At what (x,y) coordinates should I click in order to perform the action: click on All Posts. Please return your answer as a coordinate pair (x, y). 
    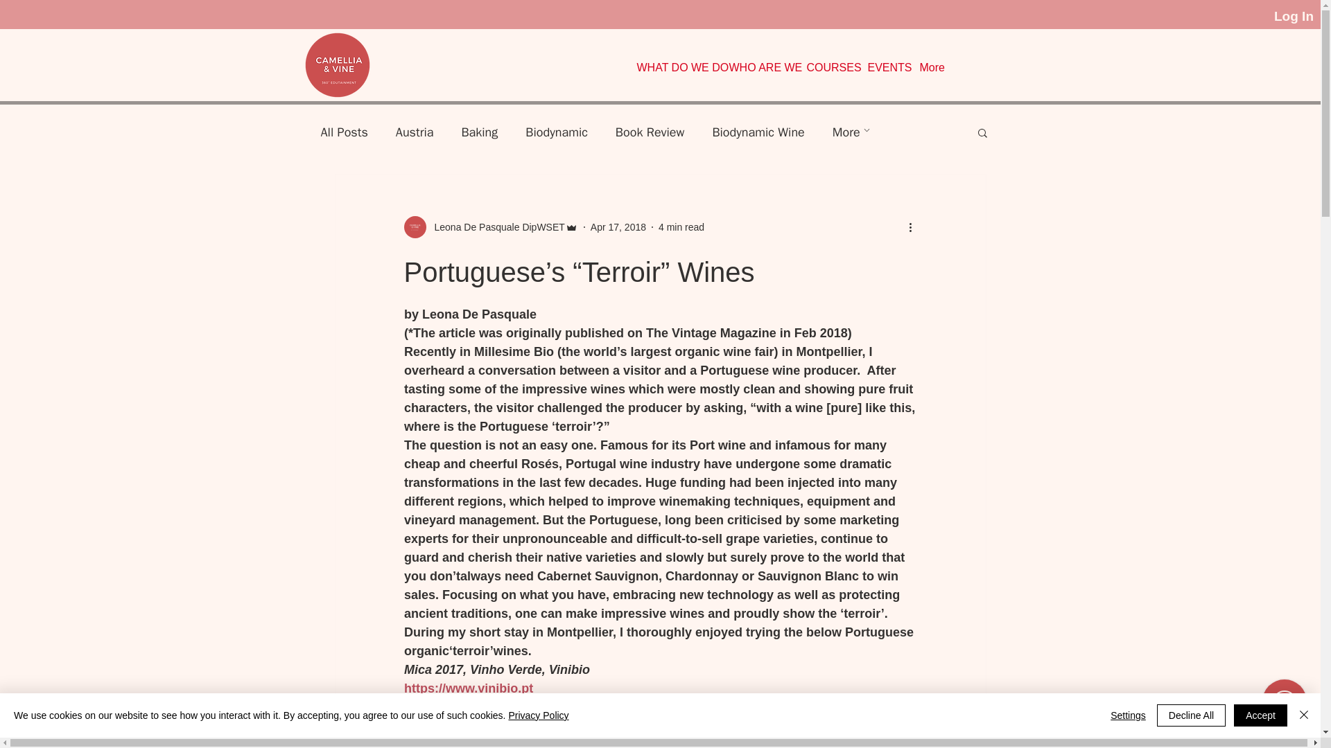
    Looking at the image, I should click on (344, 132).